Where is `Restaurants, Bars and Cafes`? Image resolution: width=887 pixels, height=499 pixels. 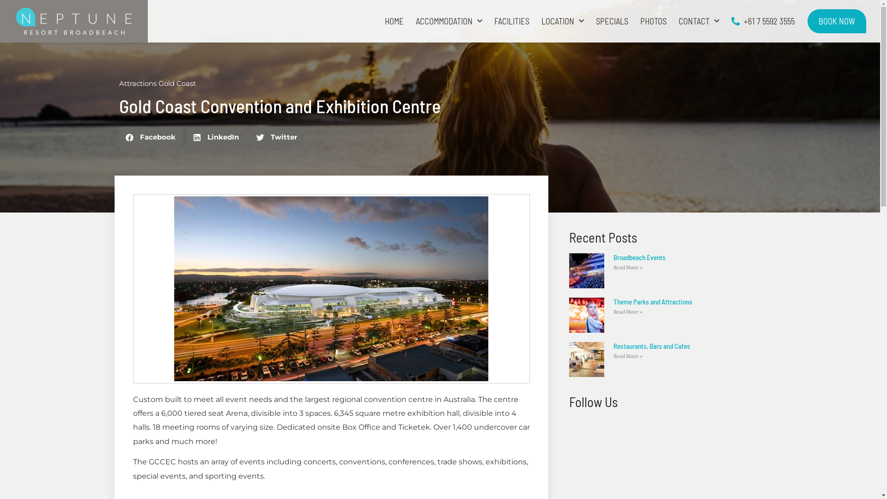
Restaurants, Bars and Cafes is located at coordinates (652, 346).